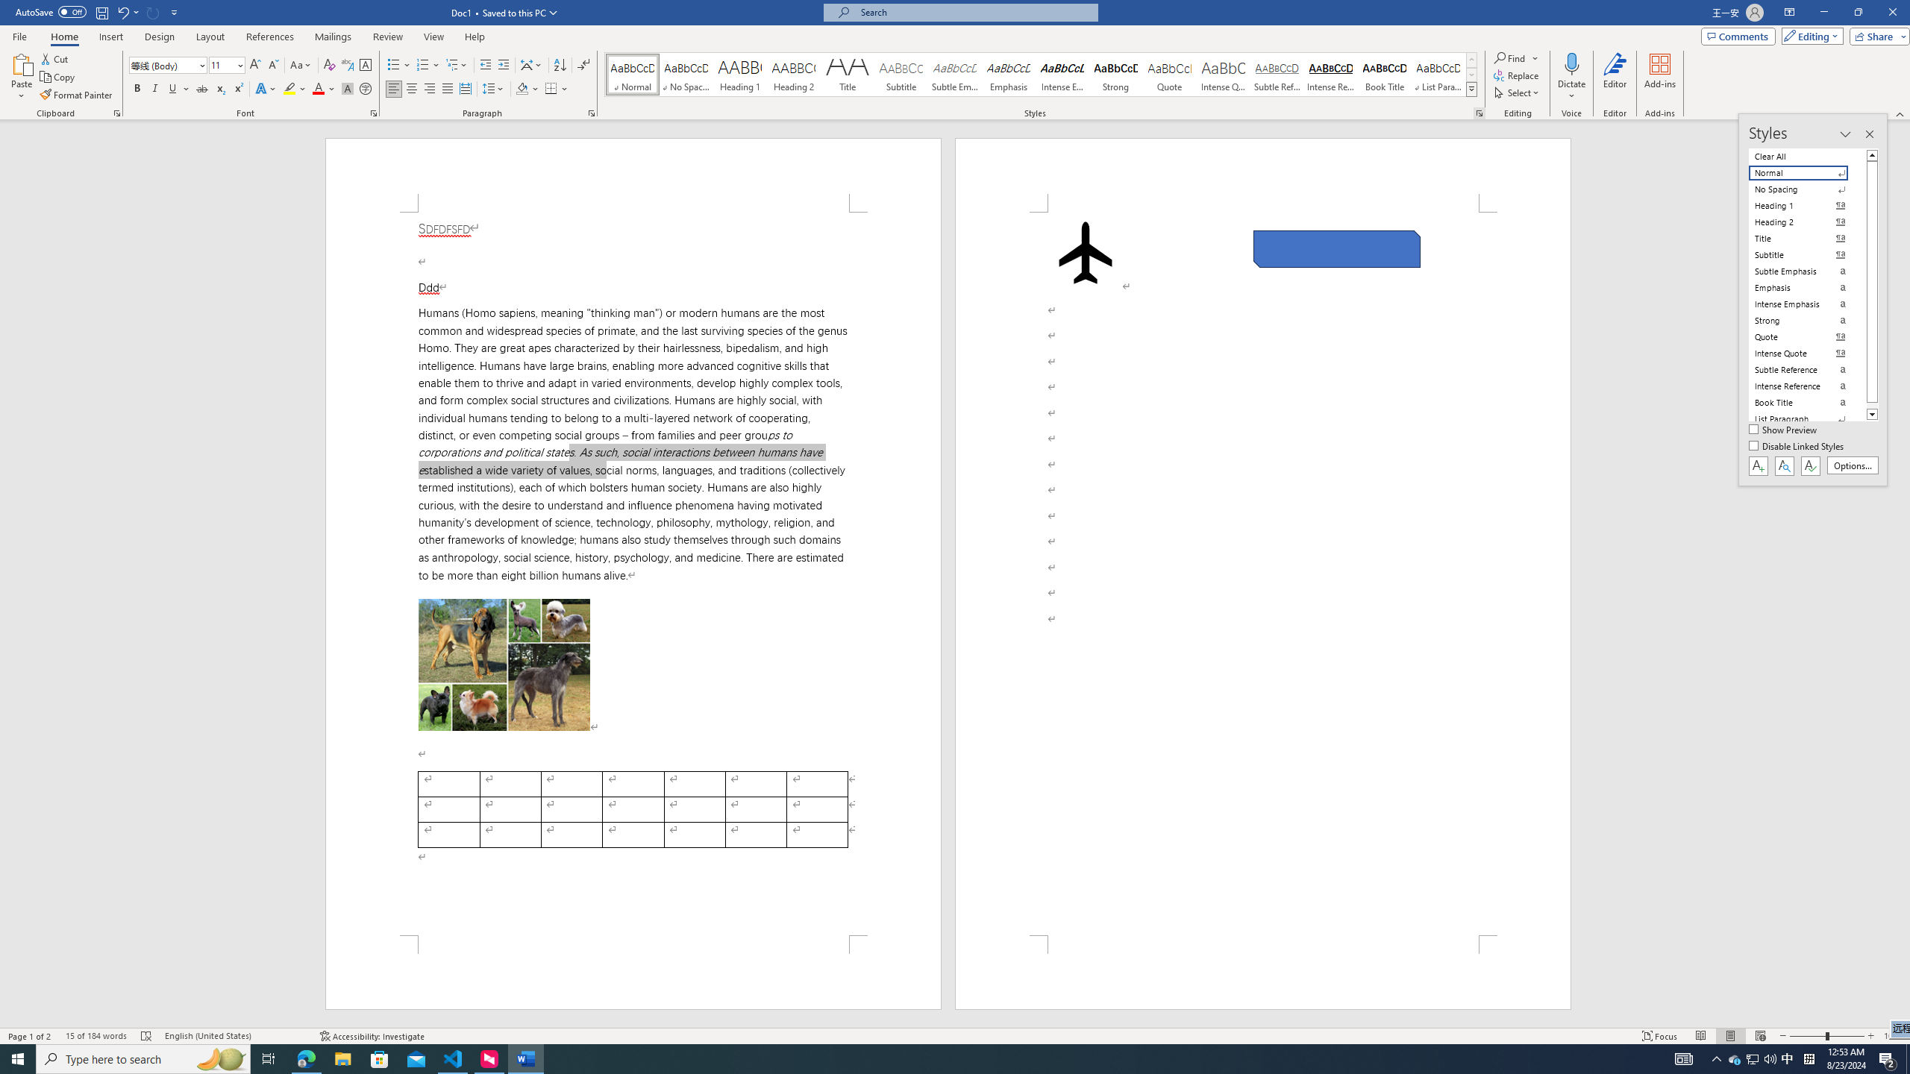 This screenshot has width=1910, height=1074. What do you see at coordinates (1337, 249) in the screenshot?
I see `Rectangle: Diagonal Corners Snipped 2` at bounding box center [1337, 249].